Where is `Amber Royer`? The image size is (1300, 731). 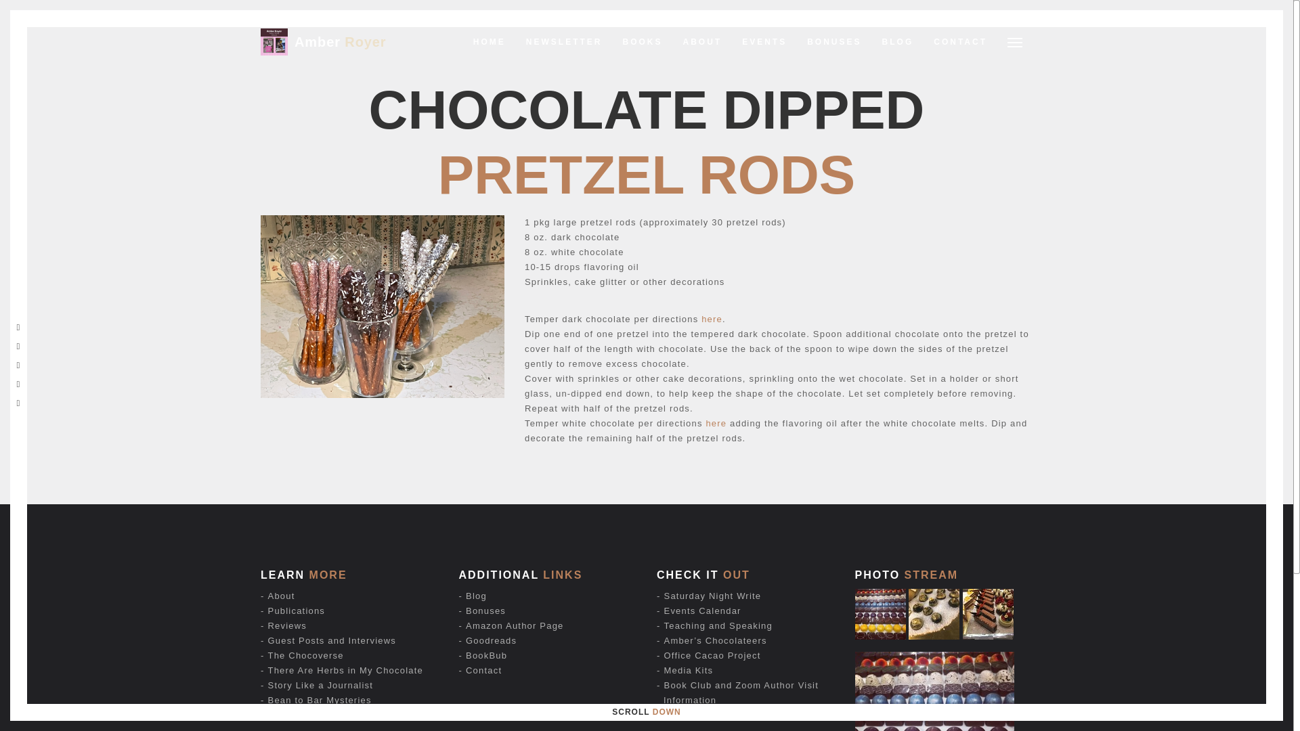 Amber Royer is located at coordinates (340, 42).